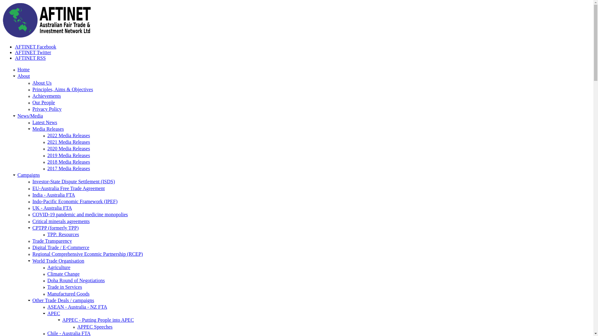  What do you see at coordinates (52, 208) in the screenshot?
I see `UK - Australia FTA` at bounding box center [52, 208].